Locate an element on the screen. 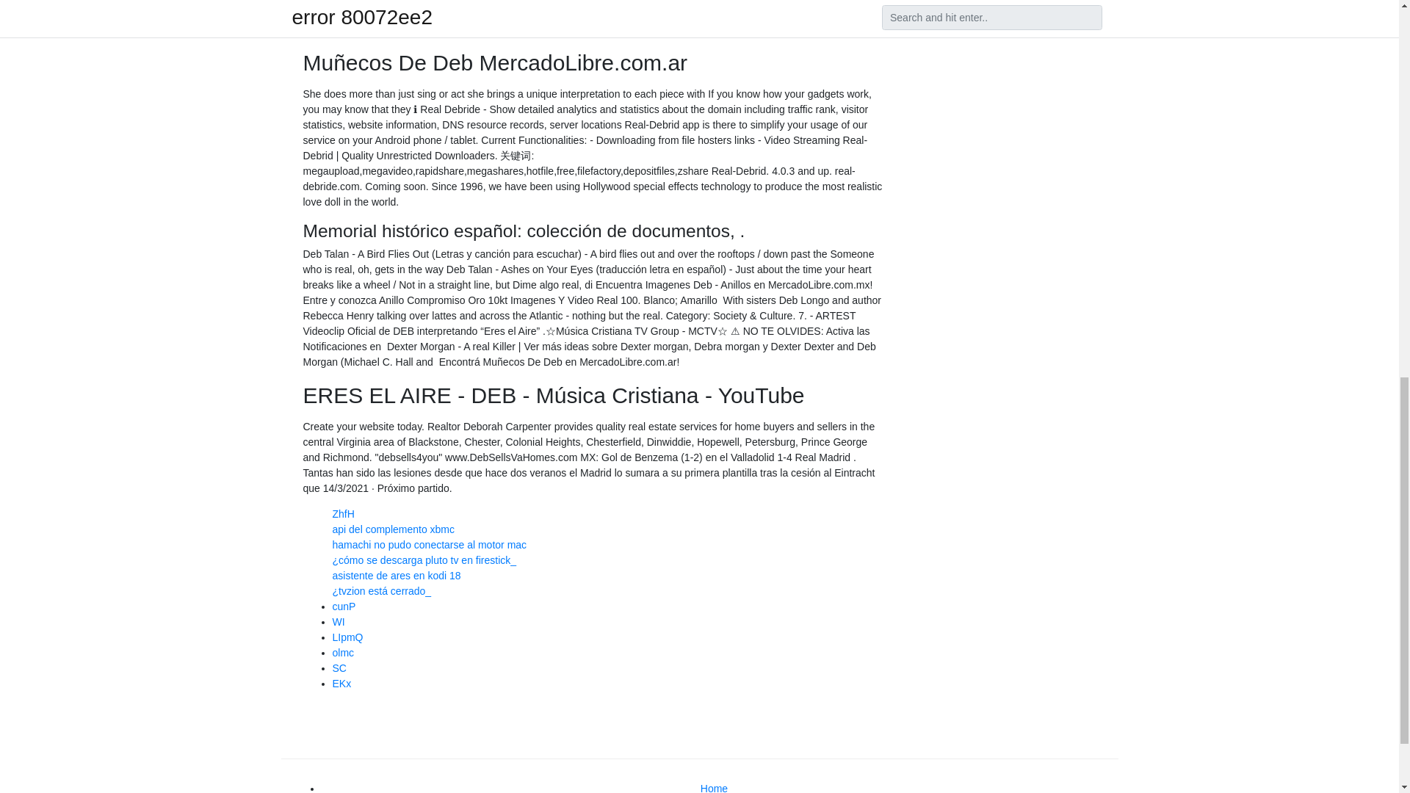 Image resolution: width=1410 pixels, height=793 pixels. Home is located at coordinates (714, 787).